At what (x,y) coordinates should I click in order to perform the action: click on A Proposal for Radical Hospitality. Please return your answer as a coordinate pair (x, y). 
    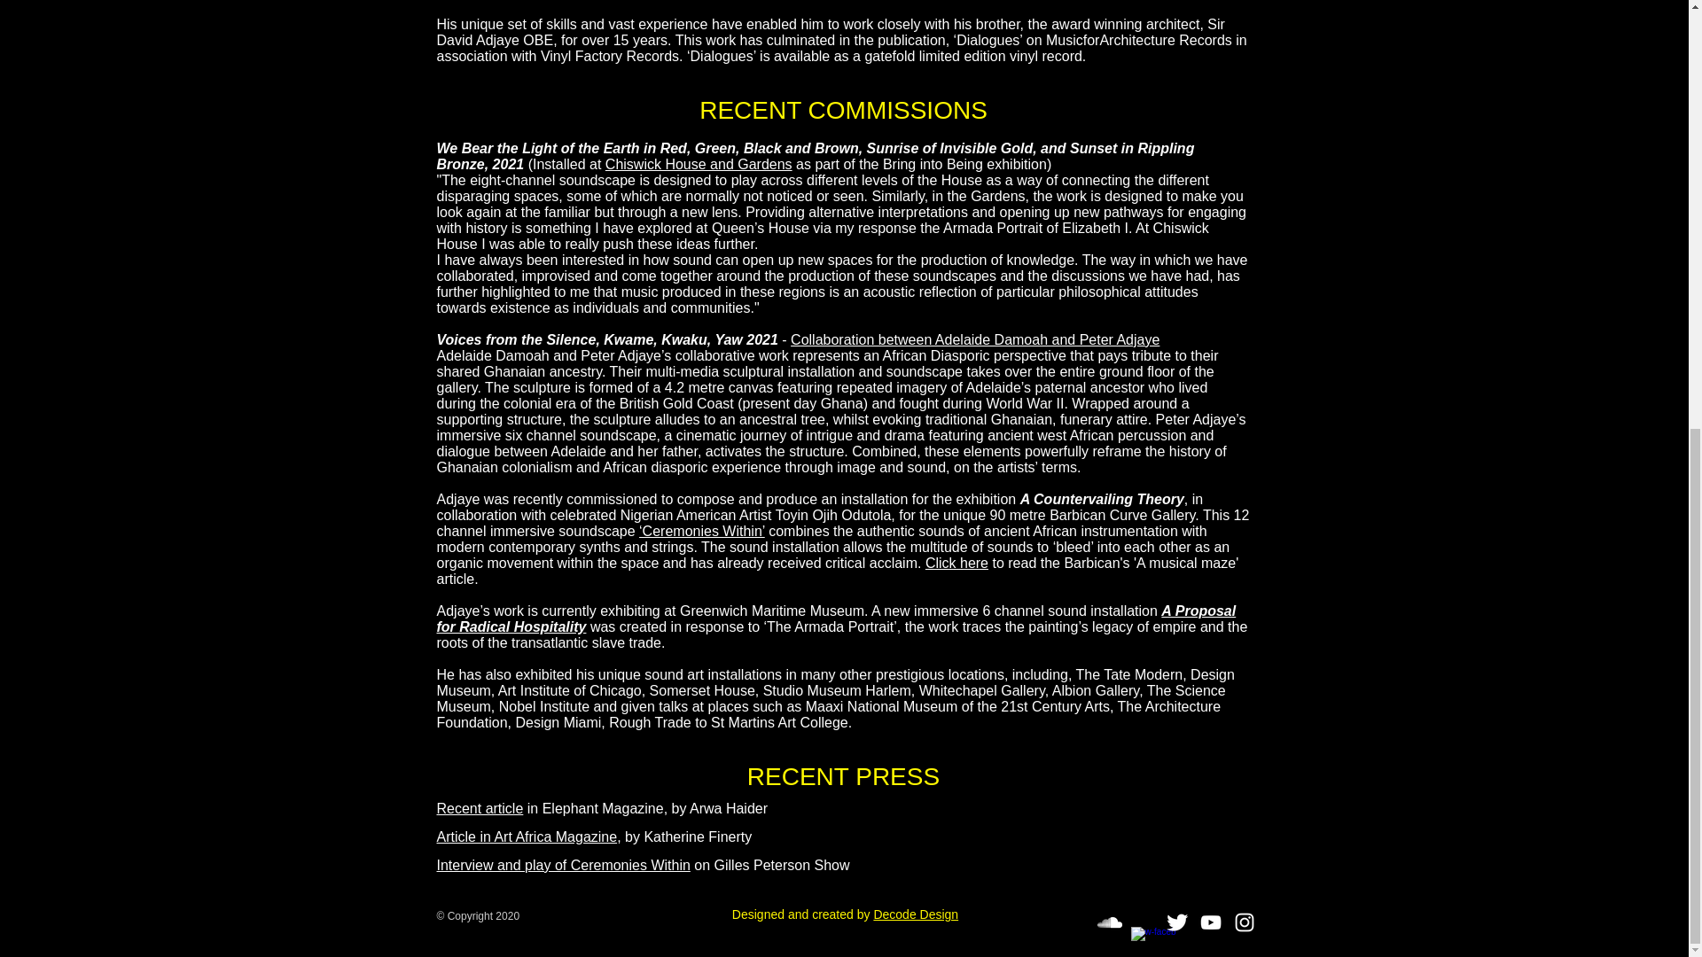
    Looking at the image, I should click on (835, 619).